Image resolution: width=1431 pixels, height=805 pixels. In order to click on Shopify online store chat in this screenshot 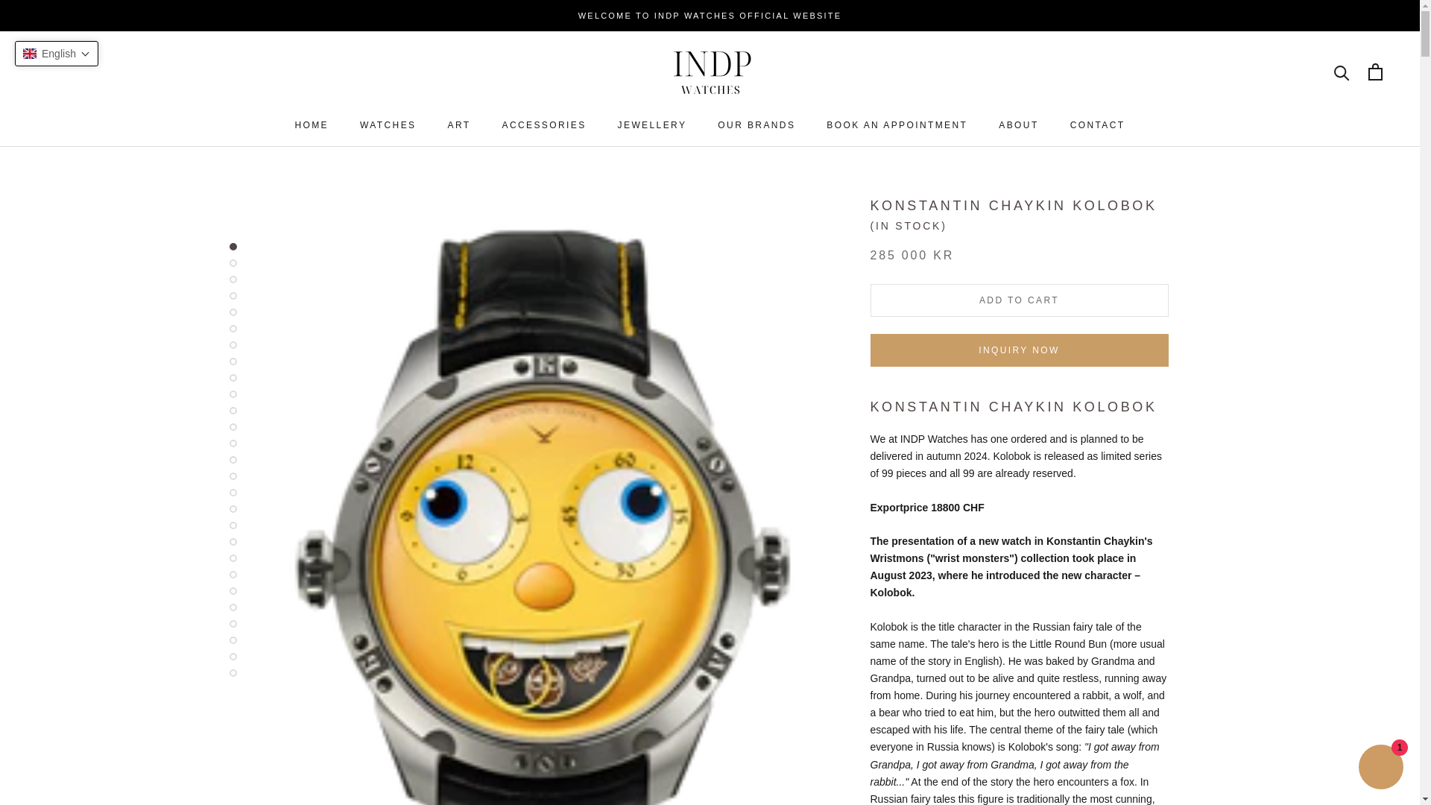, I will do `click(710, 16)`.